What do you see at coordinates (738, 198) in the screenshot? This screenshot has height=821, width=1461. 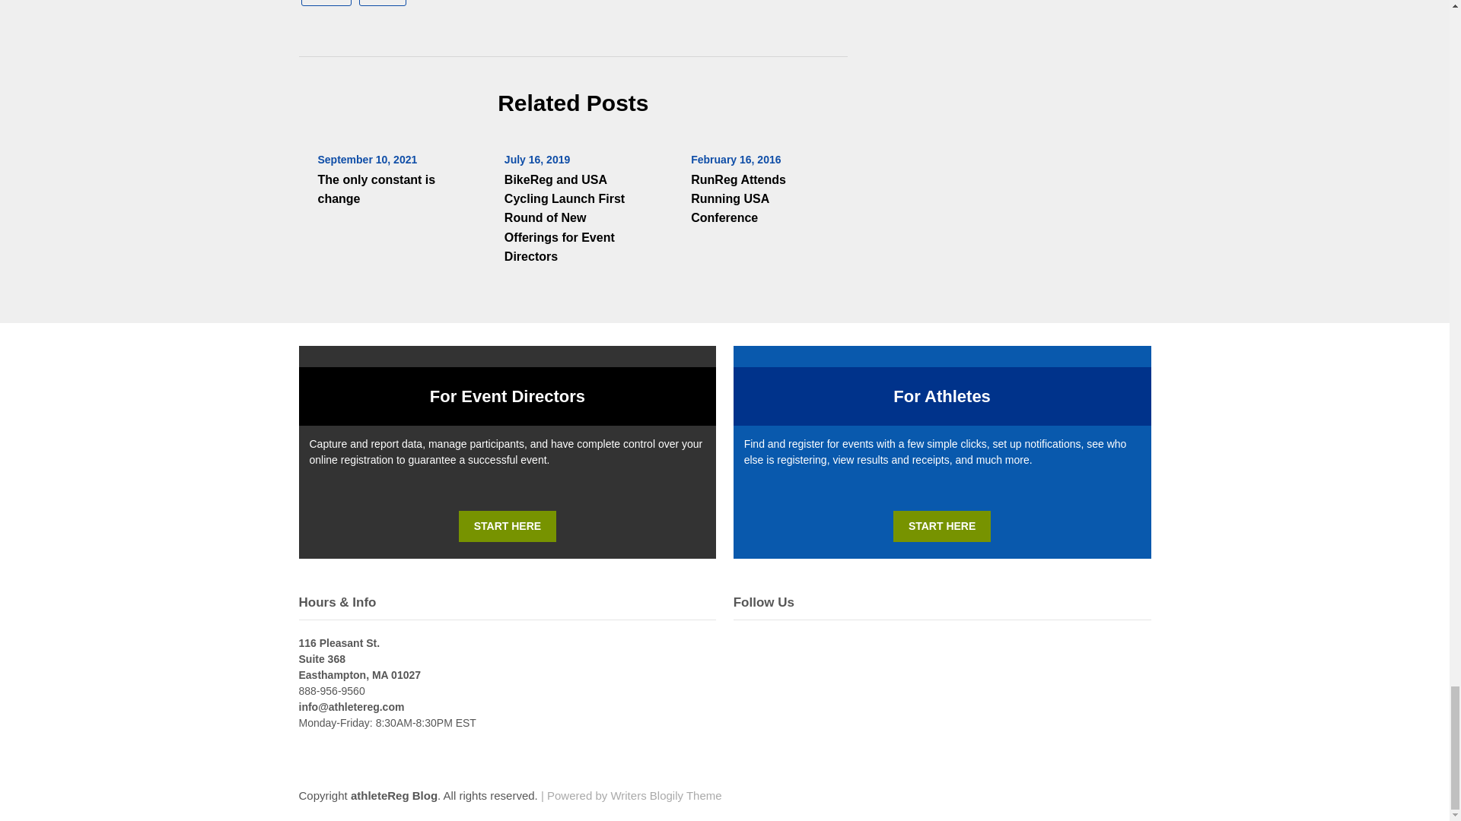 I see `RunReg Attends Running USA Conference` at bounding box center [738, 198].